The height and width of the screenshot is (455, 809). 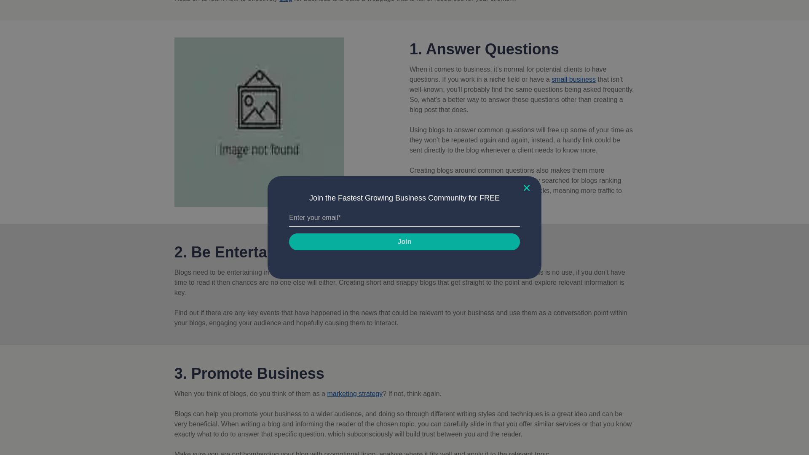 I want to click on blog, so click(x=286, y=1).